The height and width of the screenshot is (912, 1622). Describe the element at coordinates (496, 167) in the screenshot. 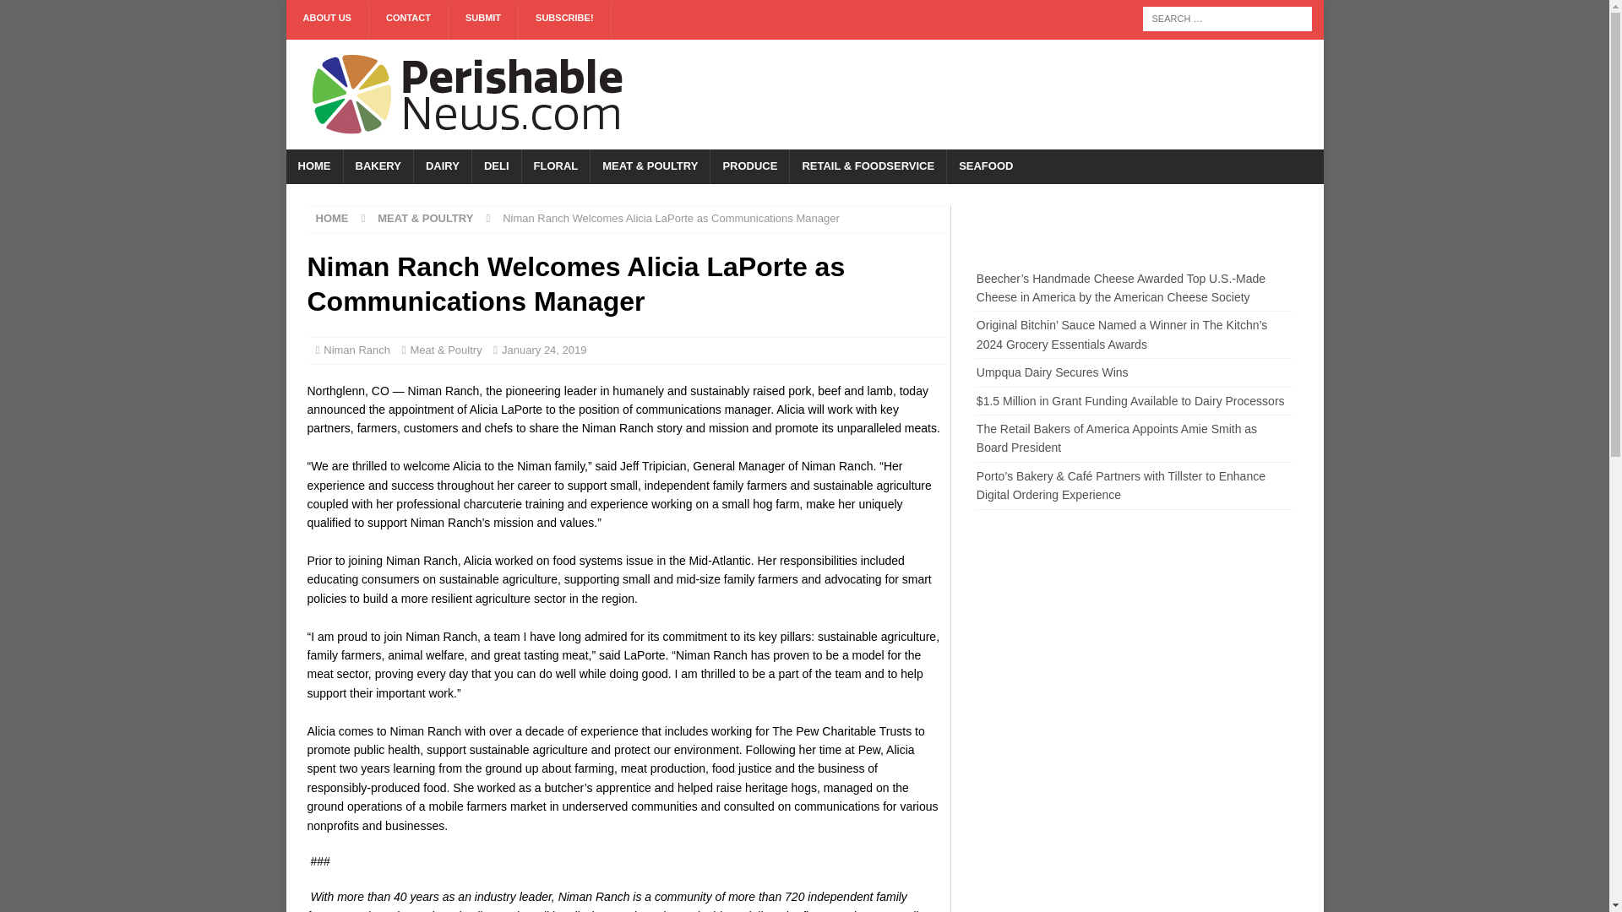

I see `DELI` at that location.